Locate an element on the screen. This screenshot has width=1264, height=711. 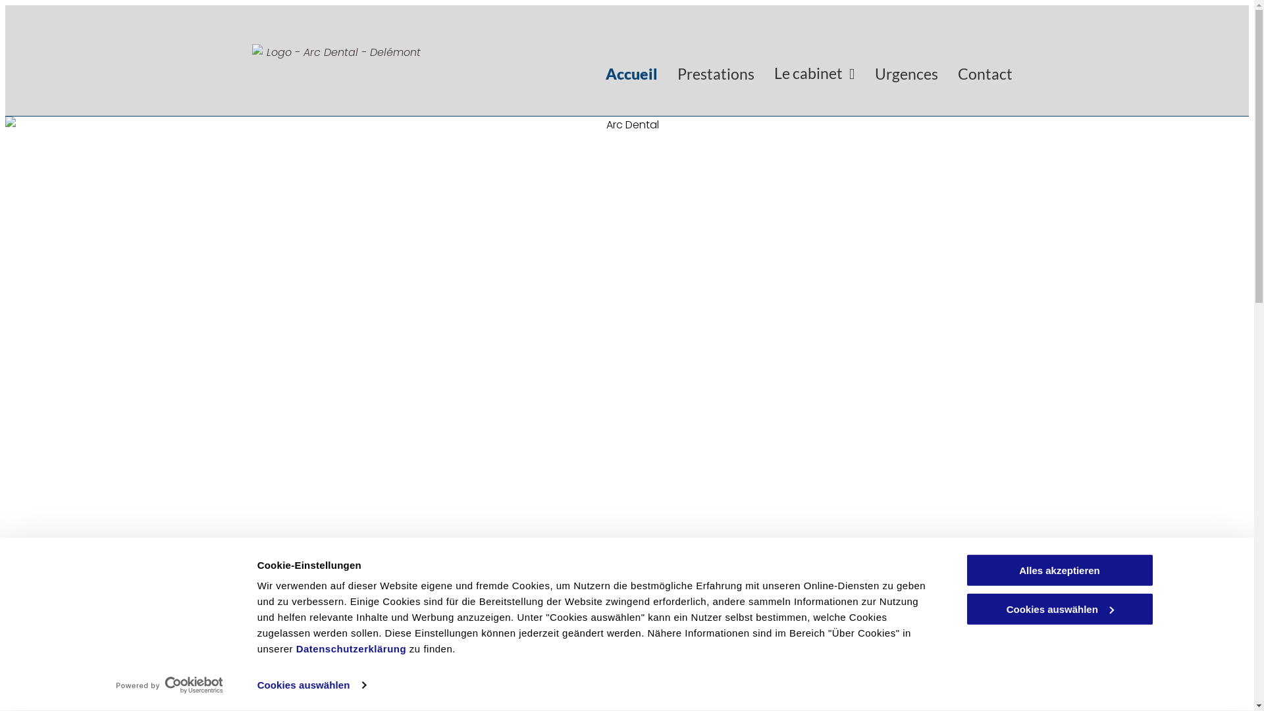
Alles akzeptieren is located at coordinates (1059, 570).